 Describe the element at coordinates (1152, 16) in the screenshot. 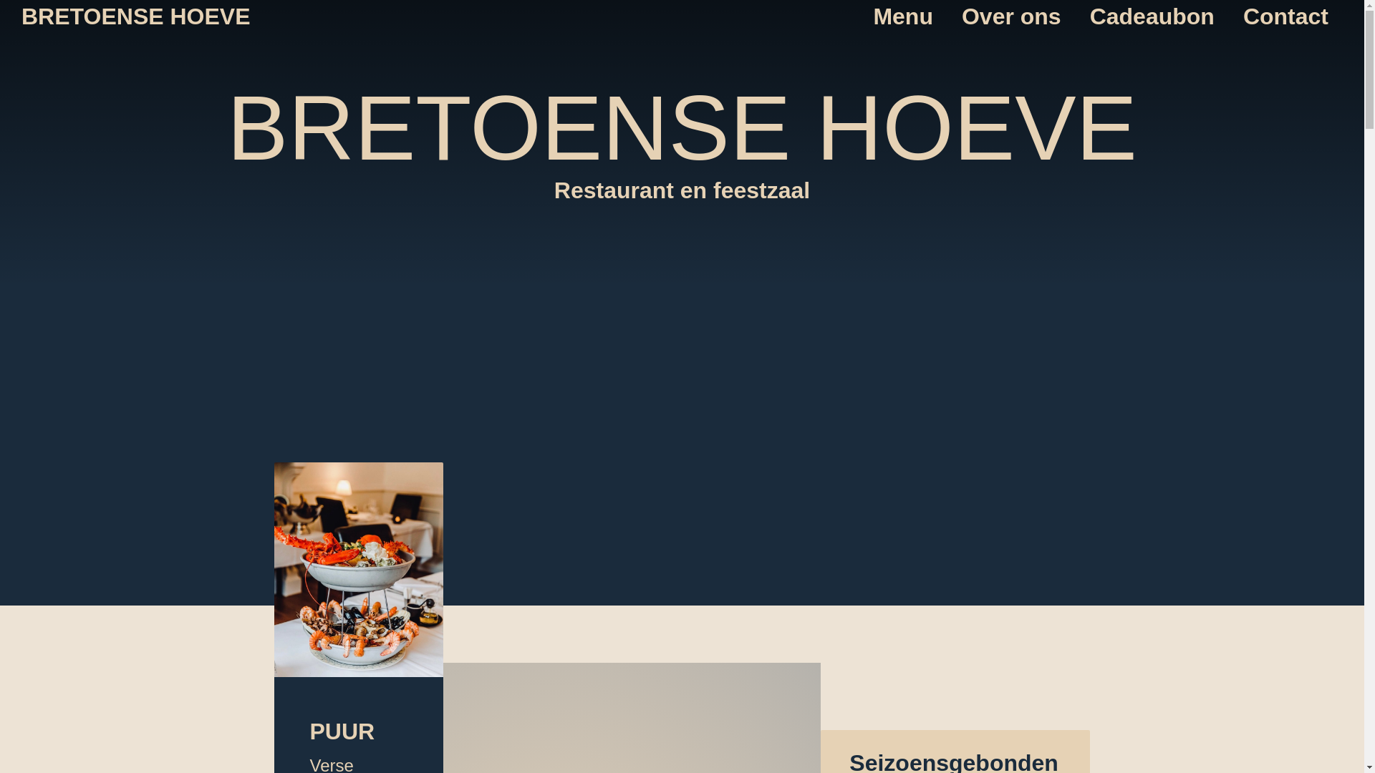

I see `Cadeaubon` at that location.